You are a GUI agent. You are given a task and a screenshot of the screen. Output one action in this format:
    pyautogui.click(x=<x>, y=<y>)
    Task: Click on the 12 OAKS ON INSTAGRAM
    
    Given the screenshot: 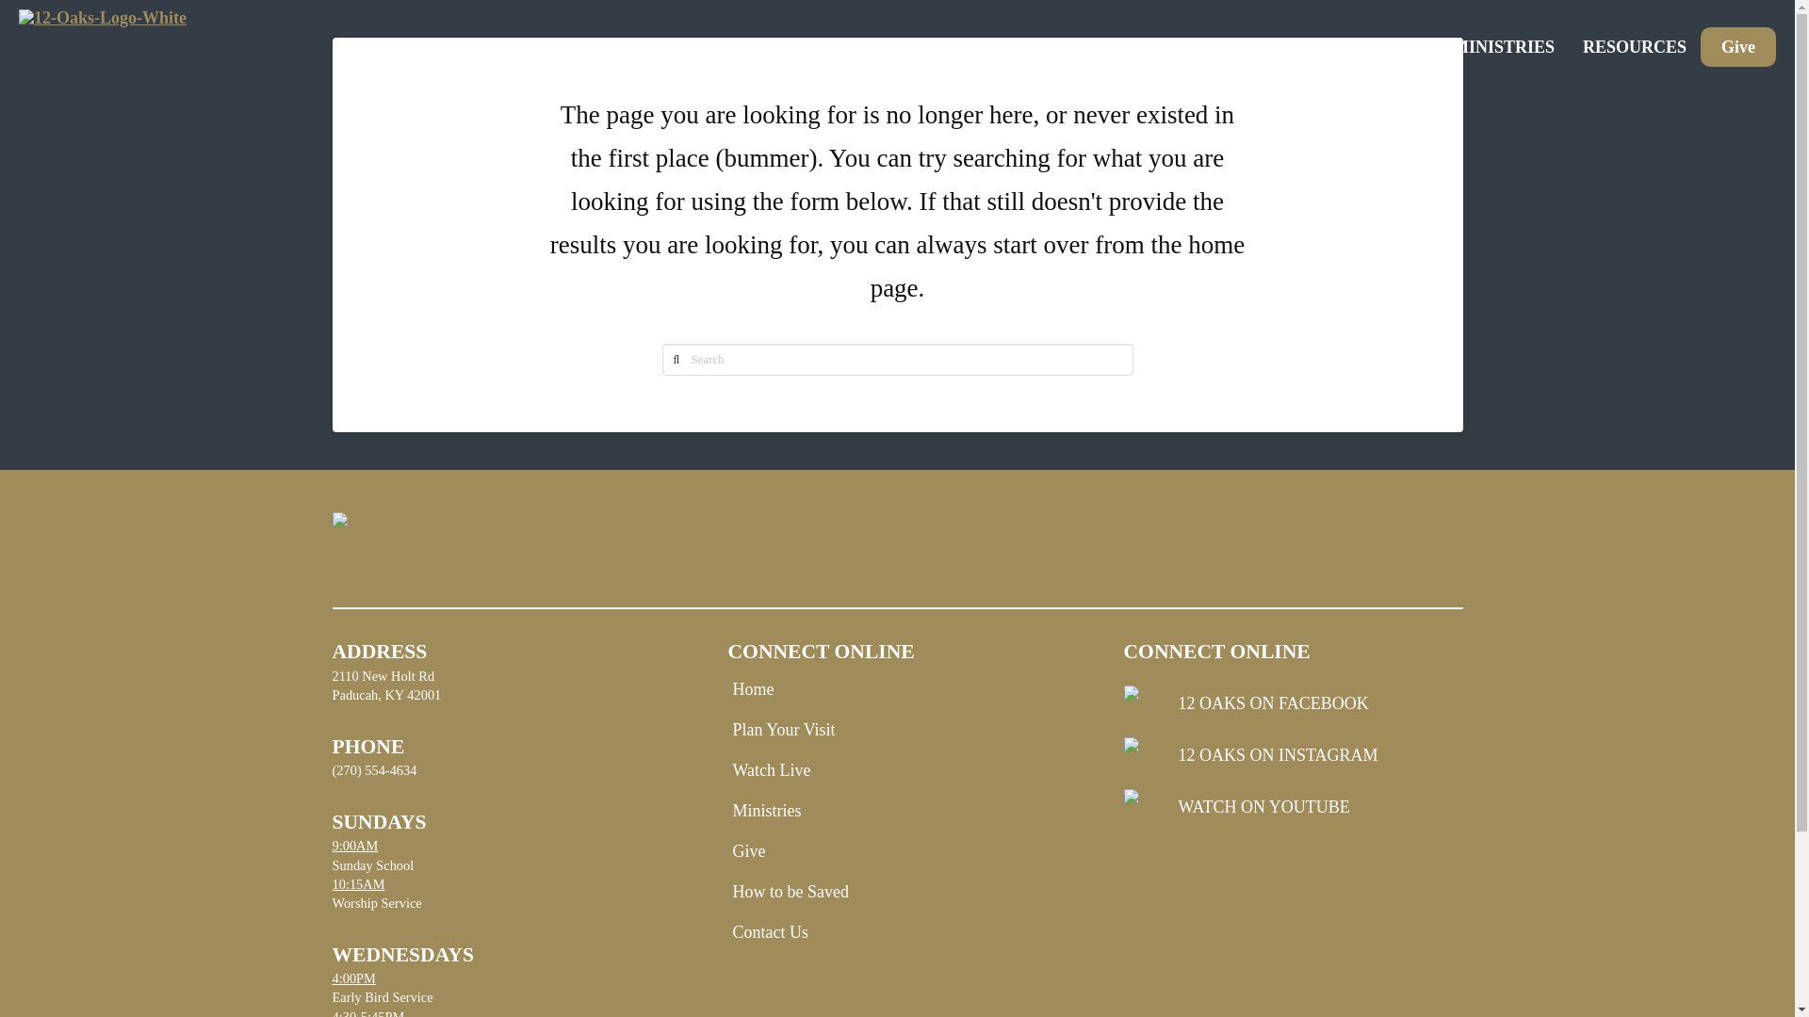 What is the action you would take?
    pyautogui.click(x=1293, y=756)
    